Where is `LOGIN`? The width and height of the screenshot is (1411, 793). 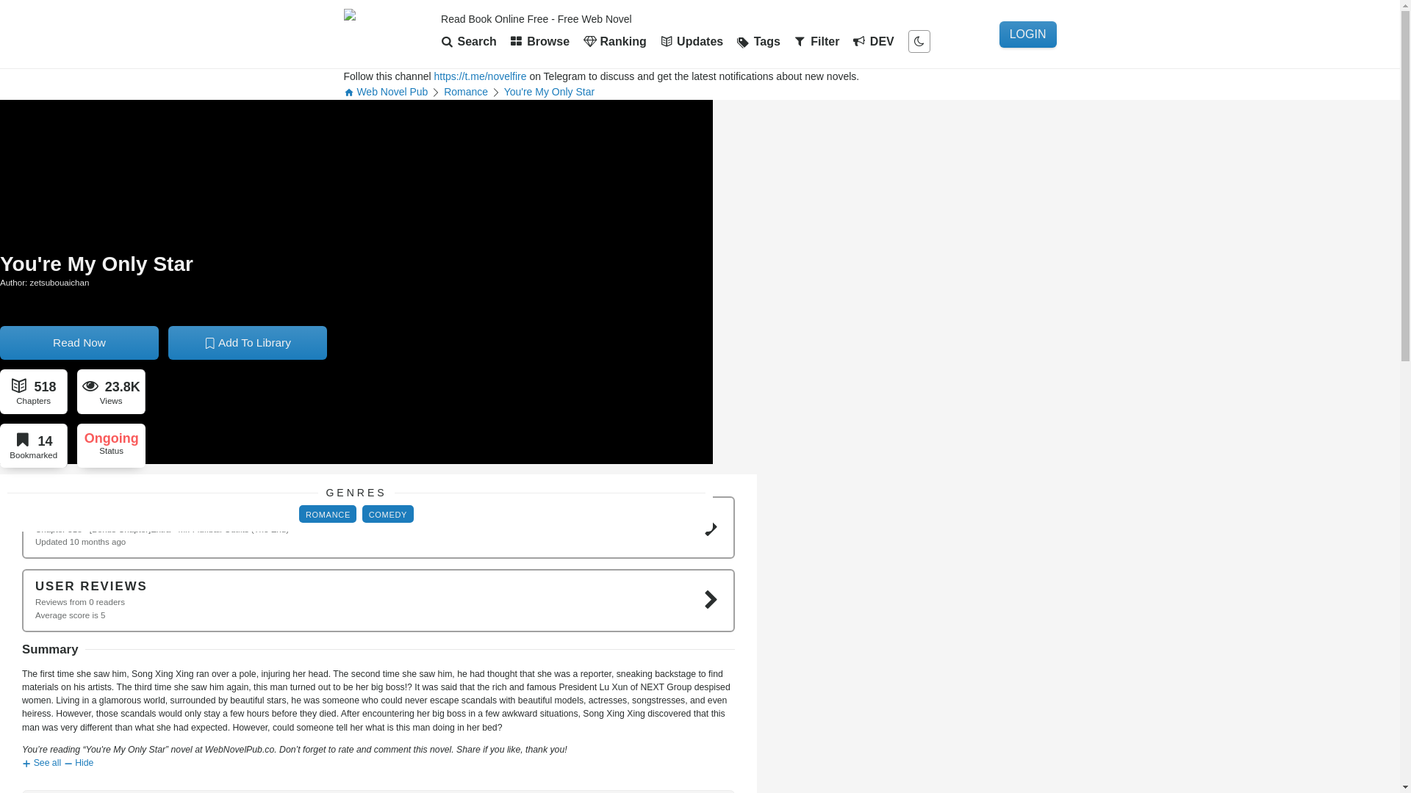
LOGIN is located at coordinates (1027, 34).